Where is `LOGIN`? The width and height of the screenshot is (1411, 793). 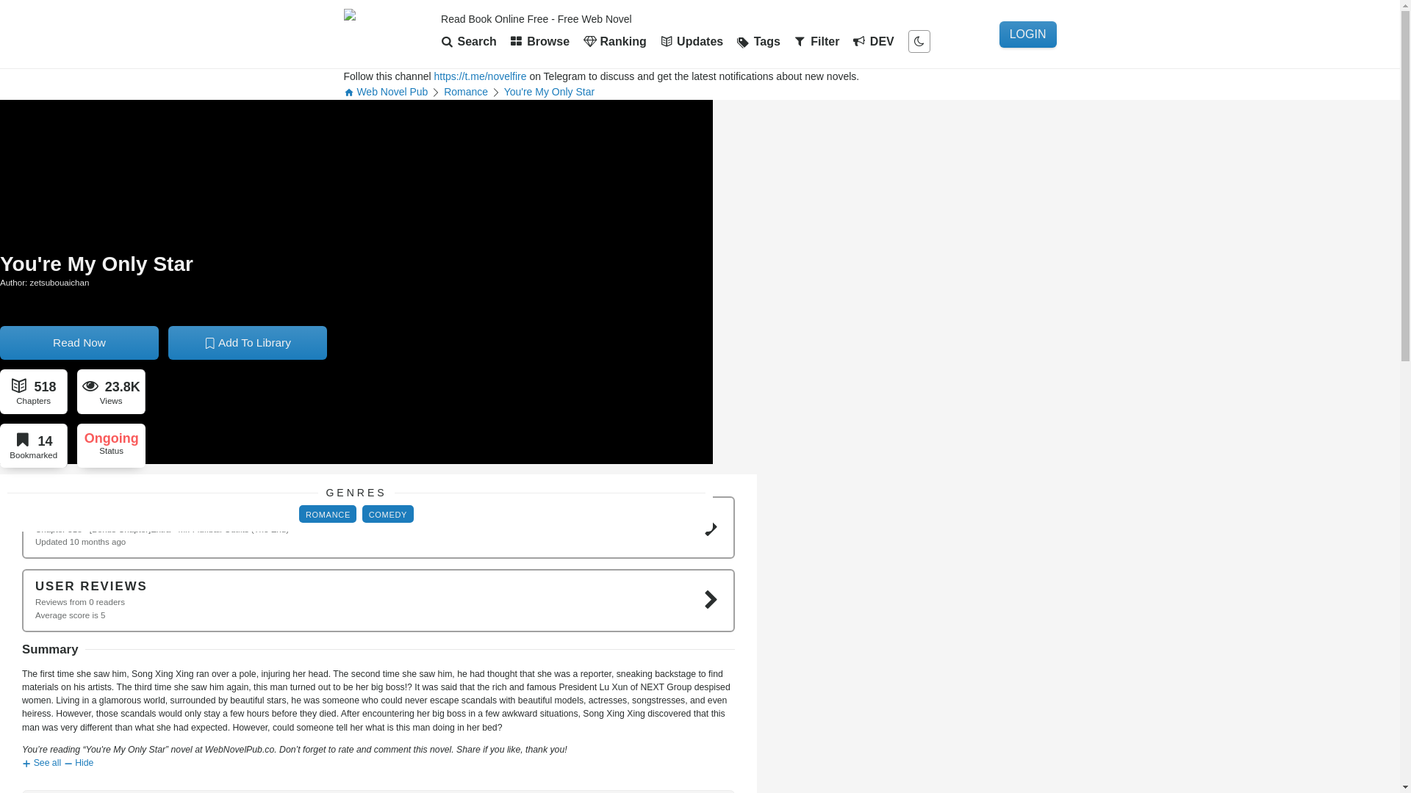
LOGIN is located at coordinates (1027, 34).